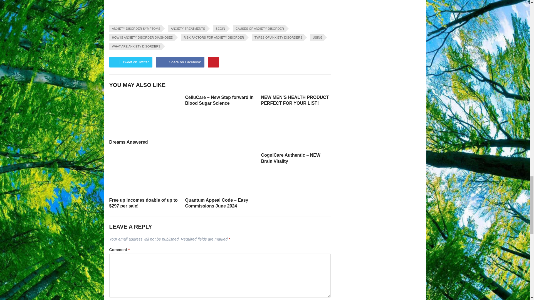 This screenshot has height=300, width=534. Describe the element at coordinates (219, 28) in the screenshot. I see `BEGIN` at that location.